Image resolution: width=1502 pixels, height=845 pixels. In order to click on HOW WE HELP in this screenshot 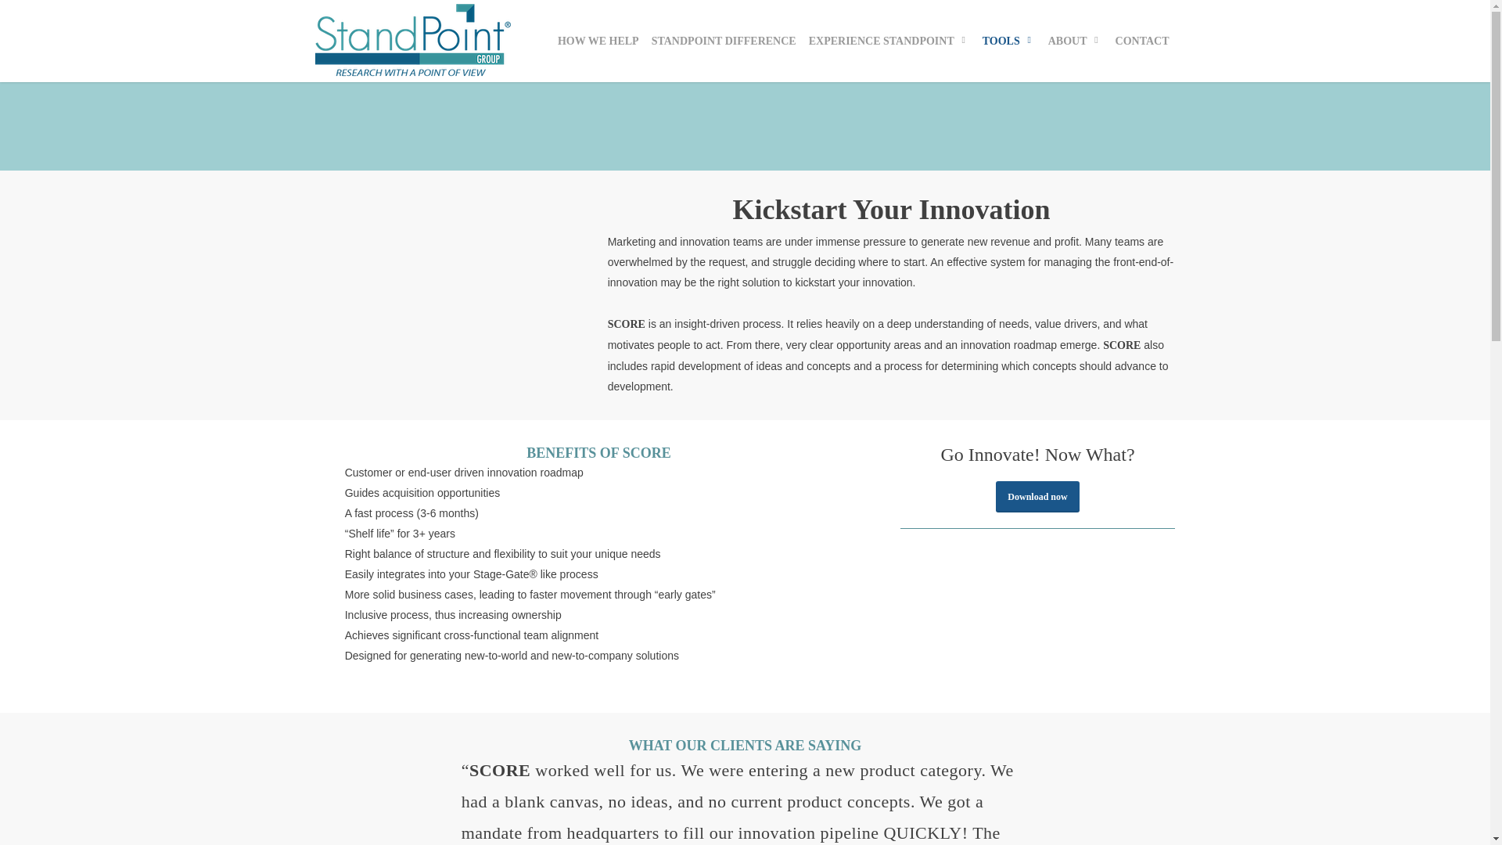, I will do `click(598, 41)`.